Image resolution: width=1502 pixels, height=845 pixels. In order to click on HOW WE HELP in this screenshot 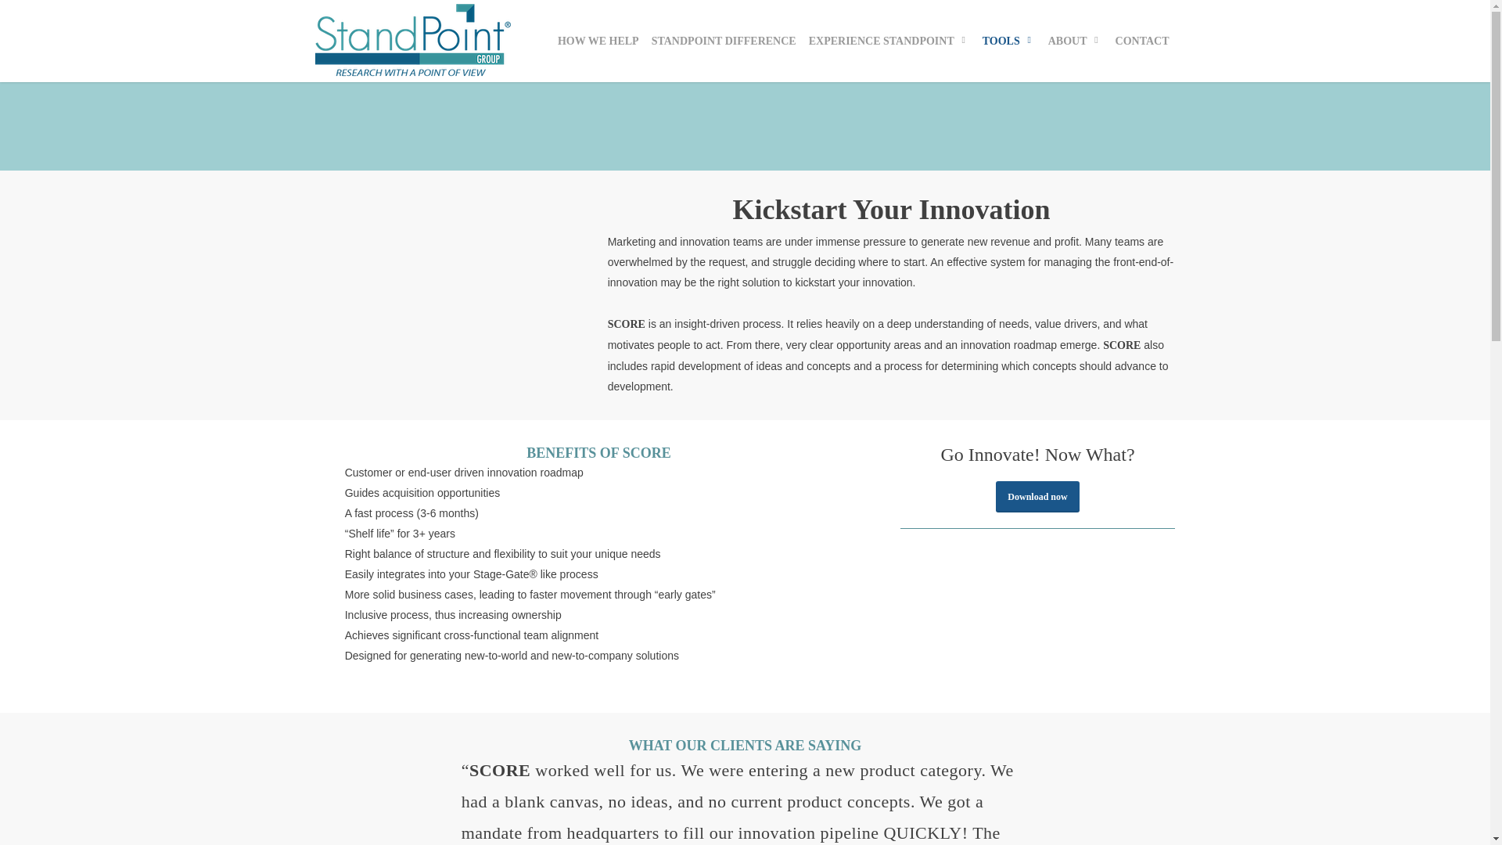, I will do `click(598, 41)`.